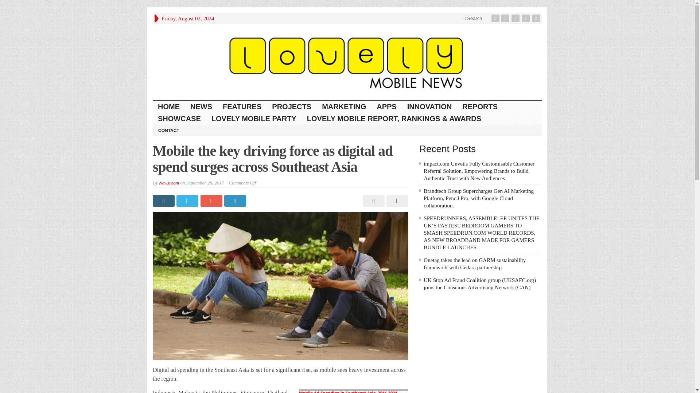 This screenshot has height=393, width=700. What do you see at coordinates (496, 18) in the screenshot?
I see `Facebook` at bounding box center [496, 18].